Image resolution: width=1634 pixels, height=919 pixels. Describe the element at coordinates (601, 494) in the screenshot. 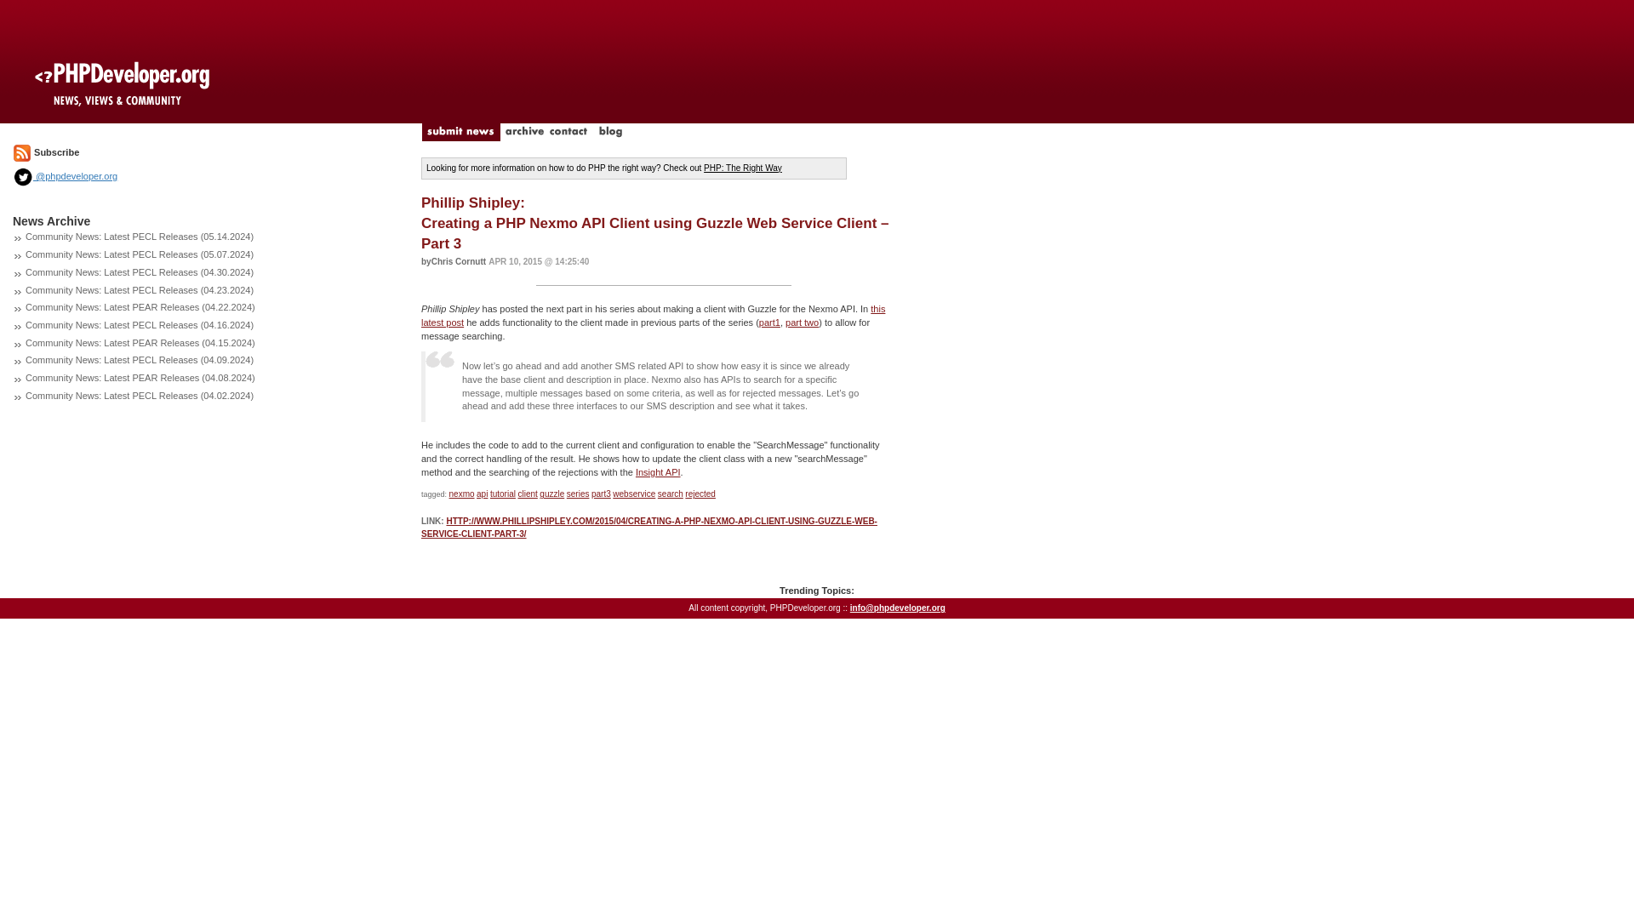

I see `part3` at that location.